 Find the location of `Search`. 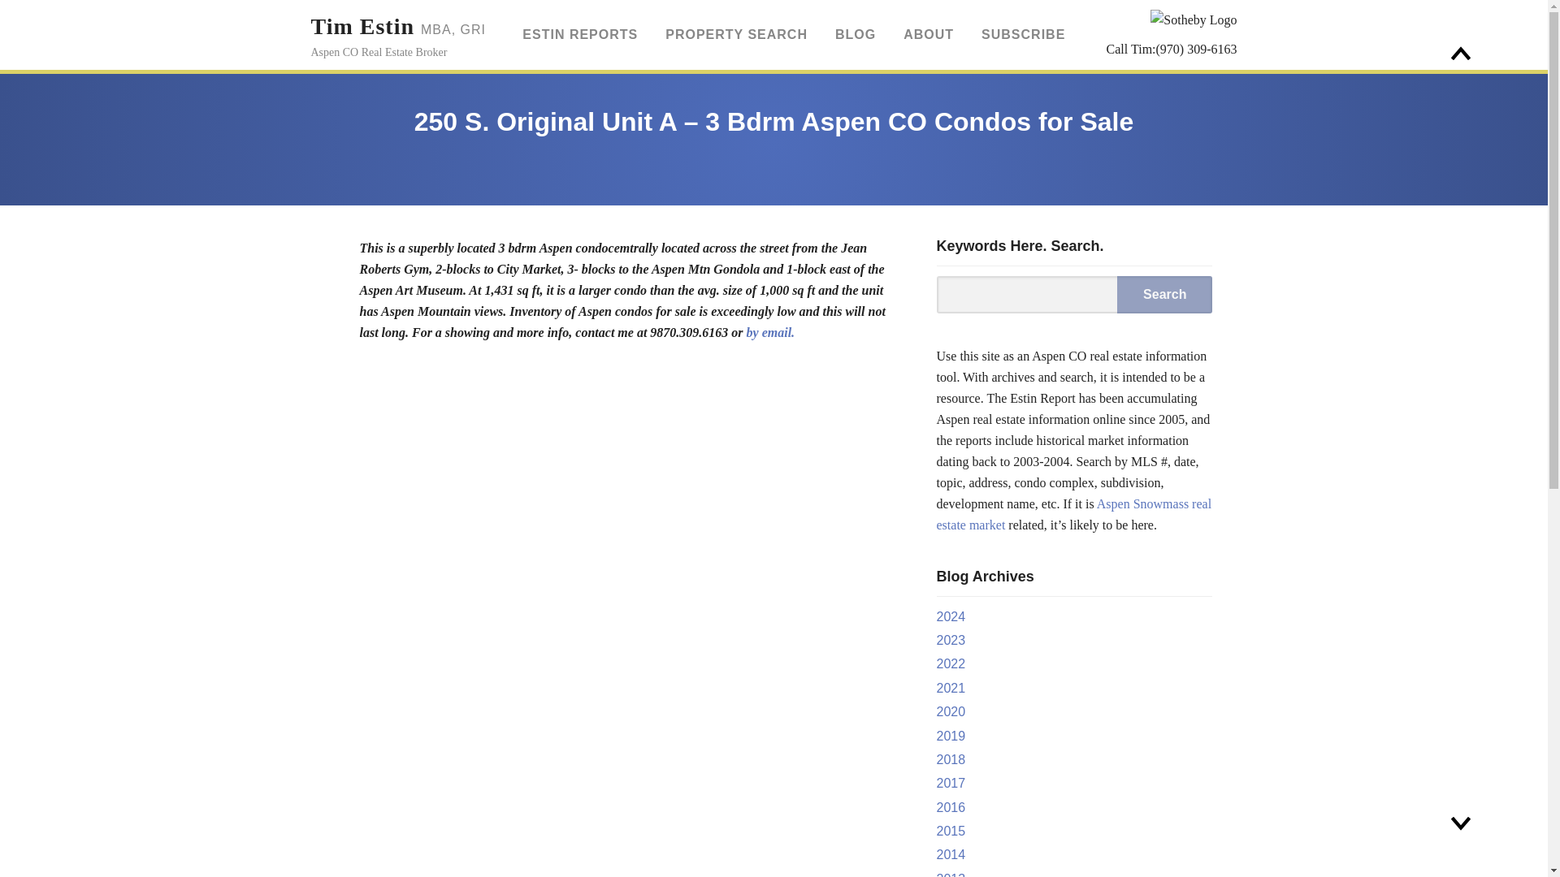

Search is located at coordinates (1163, 294).